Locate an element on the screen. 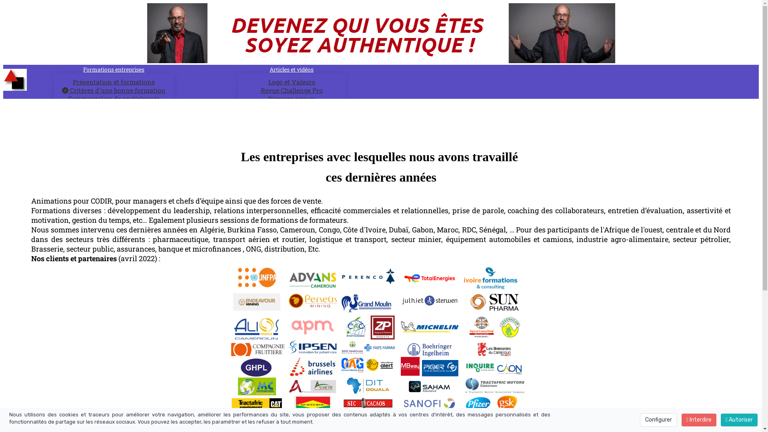 The image size is (768, 432). Profil Linkedin is located at coordinates (198, 146).